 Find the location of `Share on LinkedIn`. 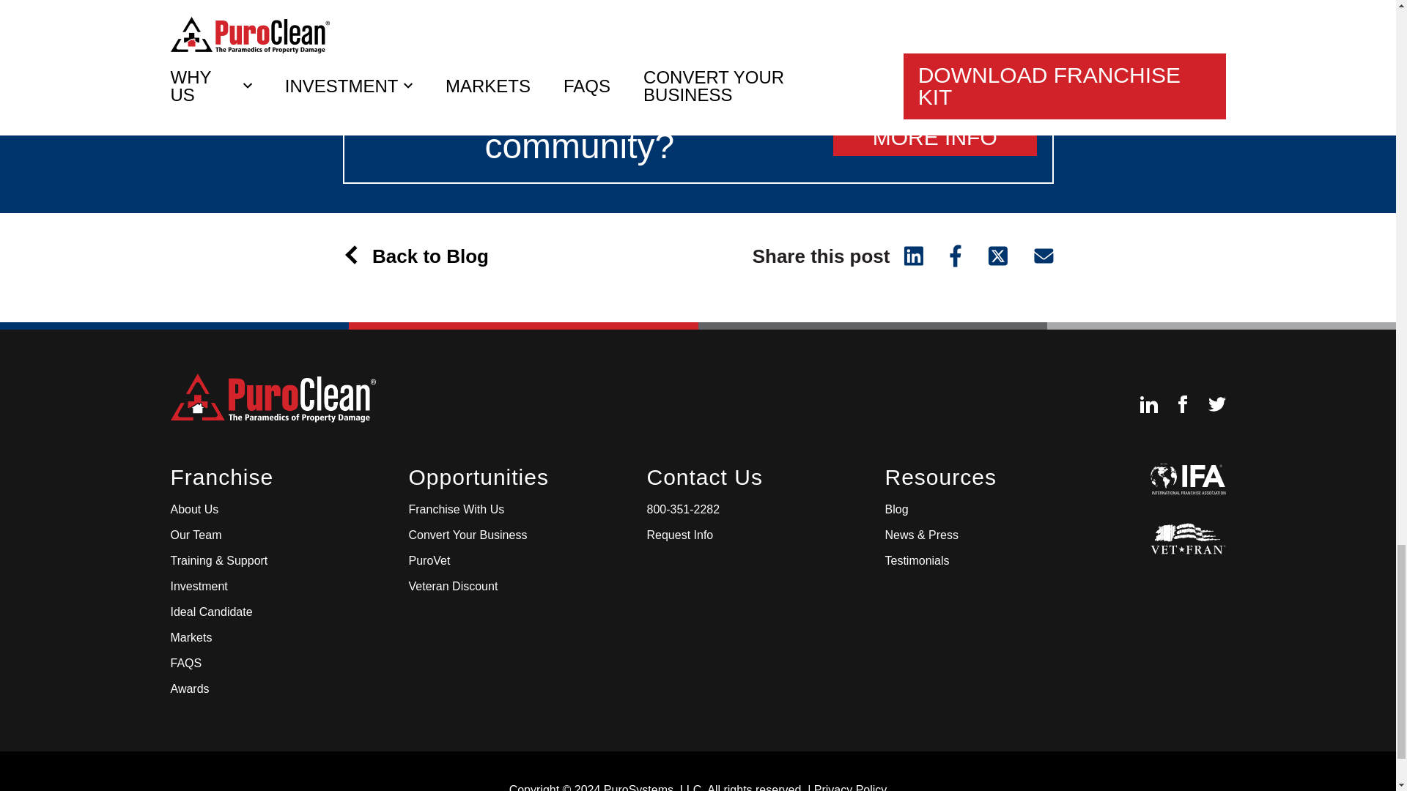

Share on LinkedIn is located at coordinates (912, 253).